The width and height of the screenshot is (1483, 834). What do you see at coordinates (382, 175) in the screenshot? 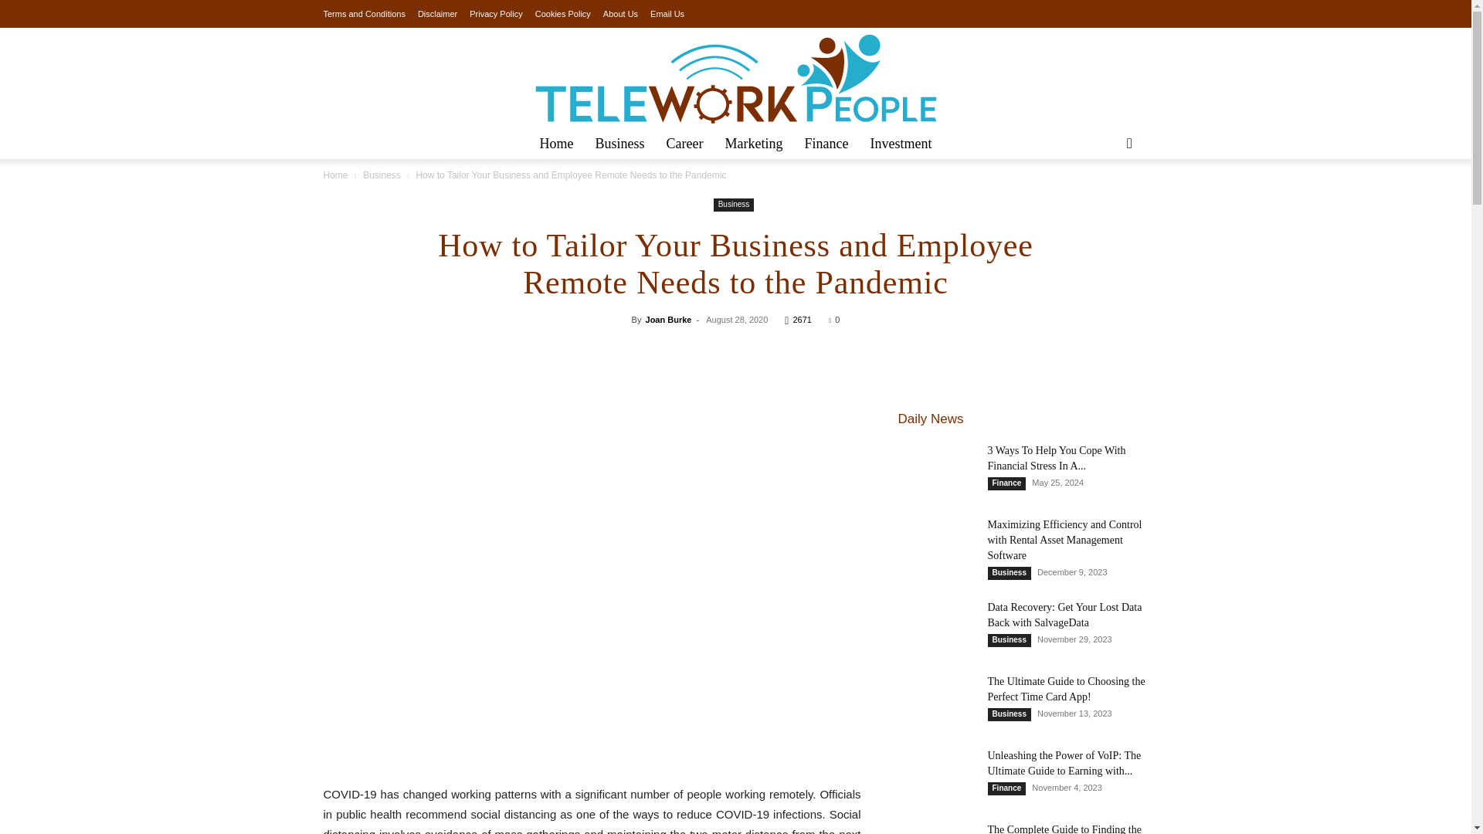
I see `Business` at bounding box center [382, 175].